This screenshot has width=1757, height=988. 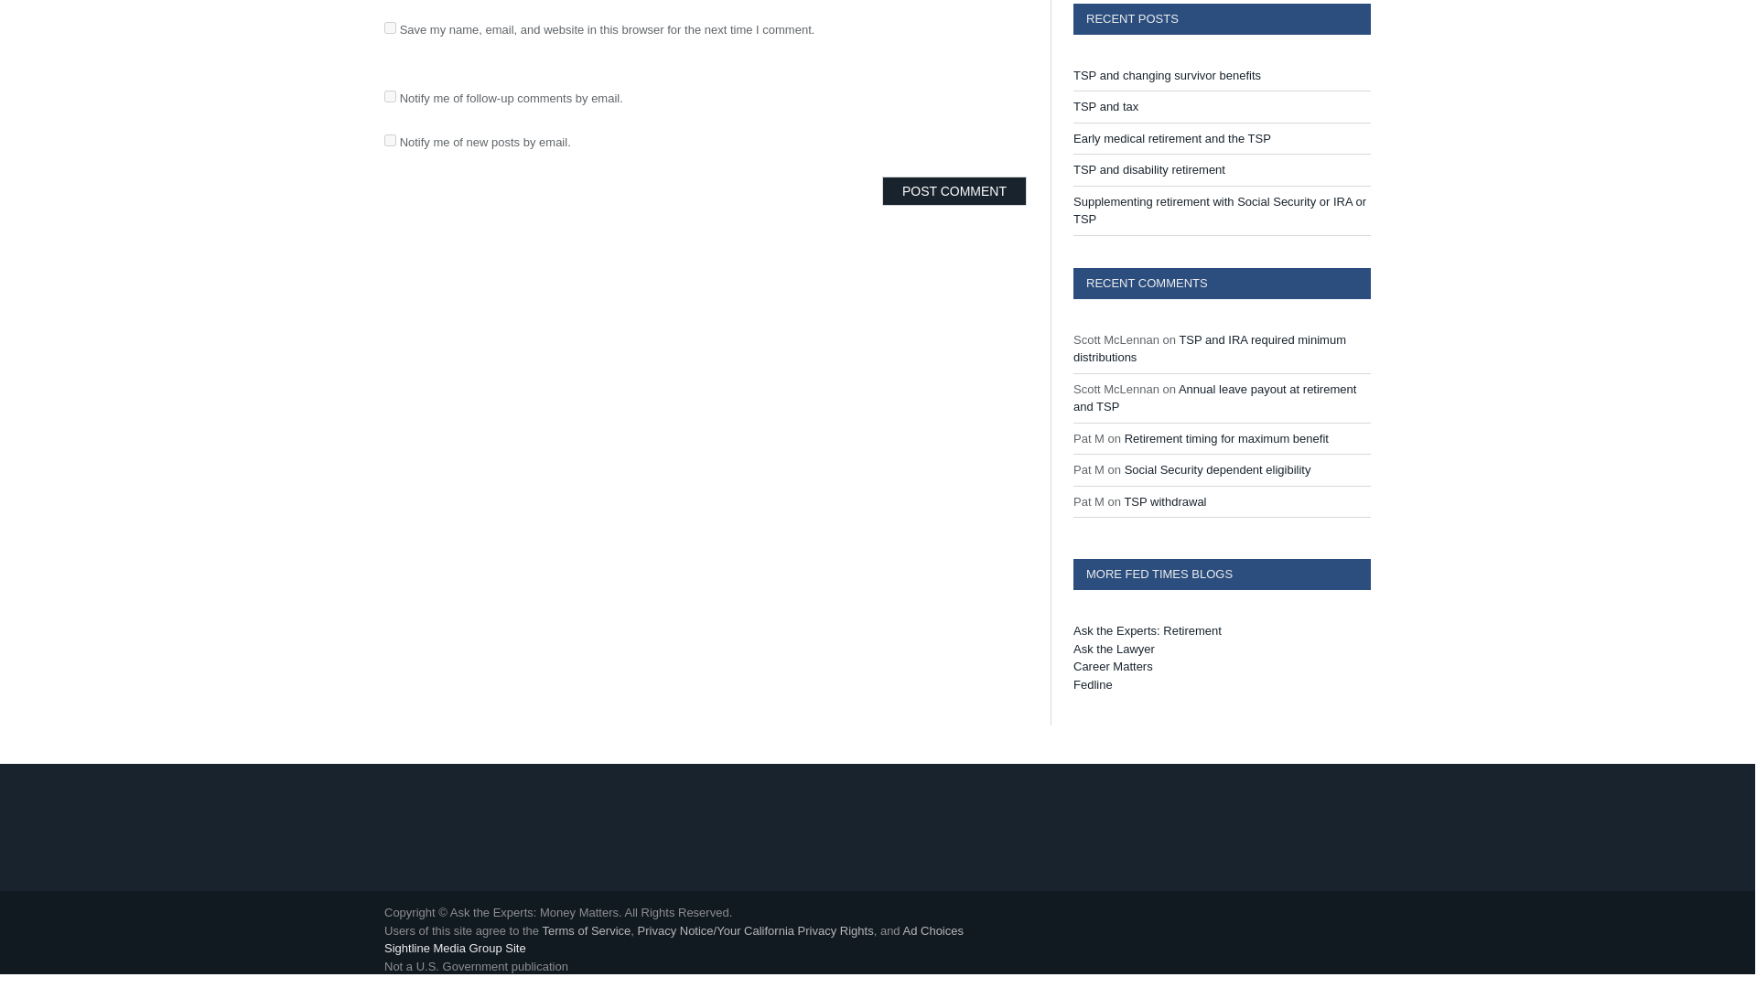 I want to click on Post Comment, so click(x=954, y=190).